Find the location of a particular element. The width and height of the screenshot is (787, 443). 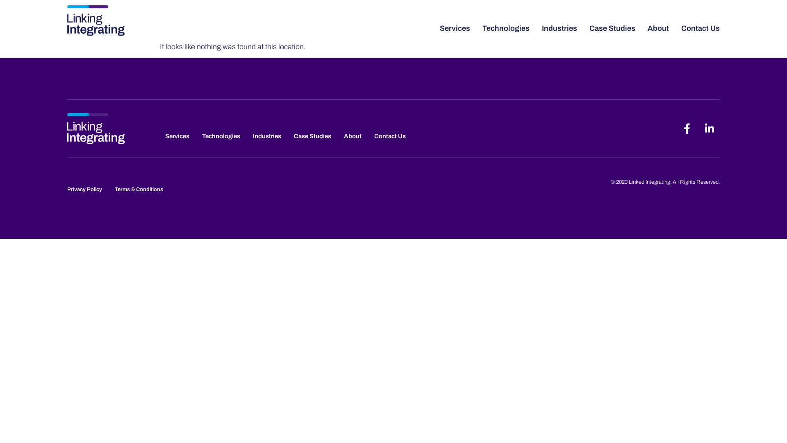

Case Studies is located at coordinates (312, 136).